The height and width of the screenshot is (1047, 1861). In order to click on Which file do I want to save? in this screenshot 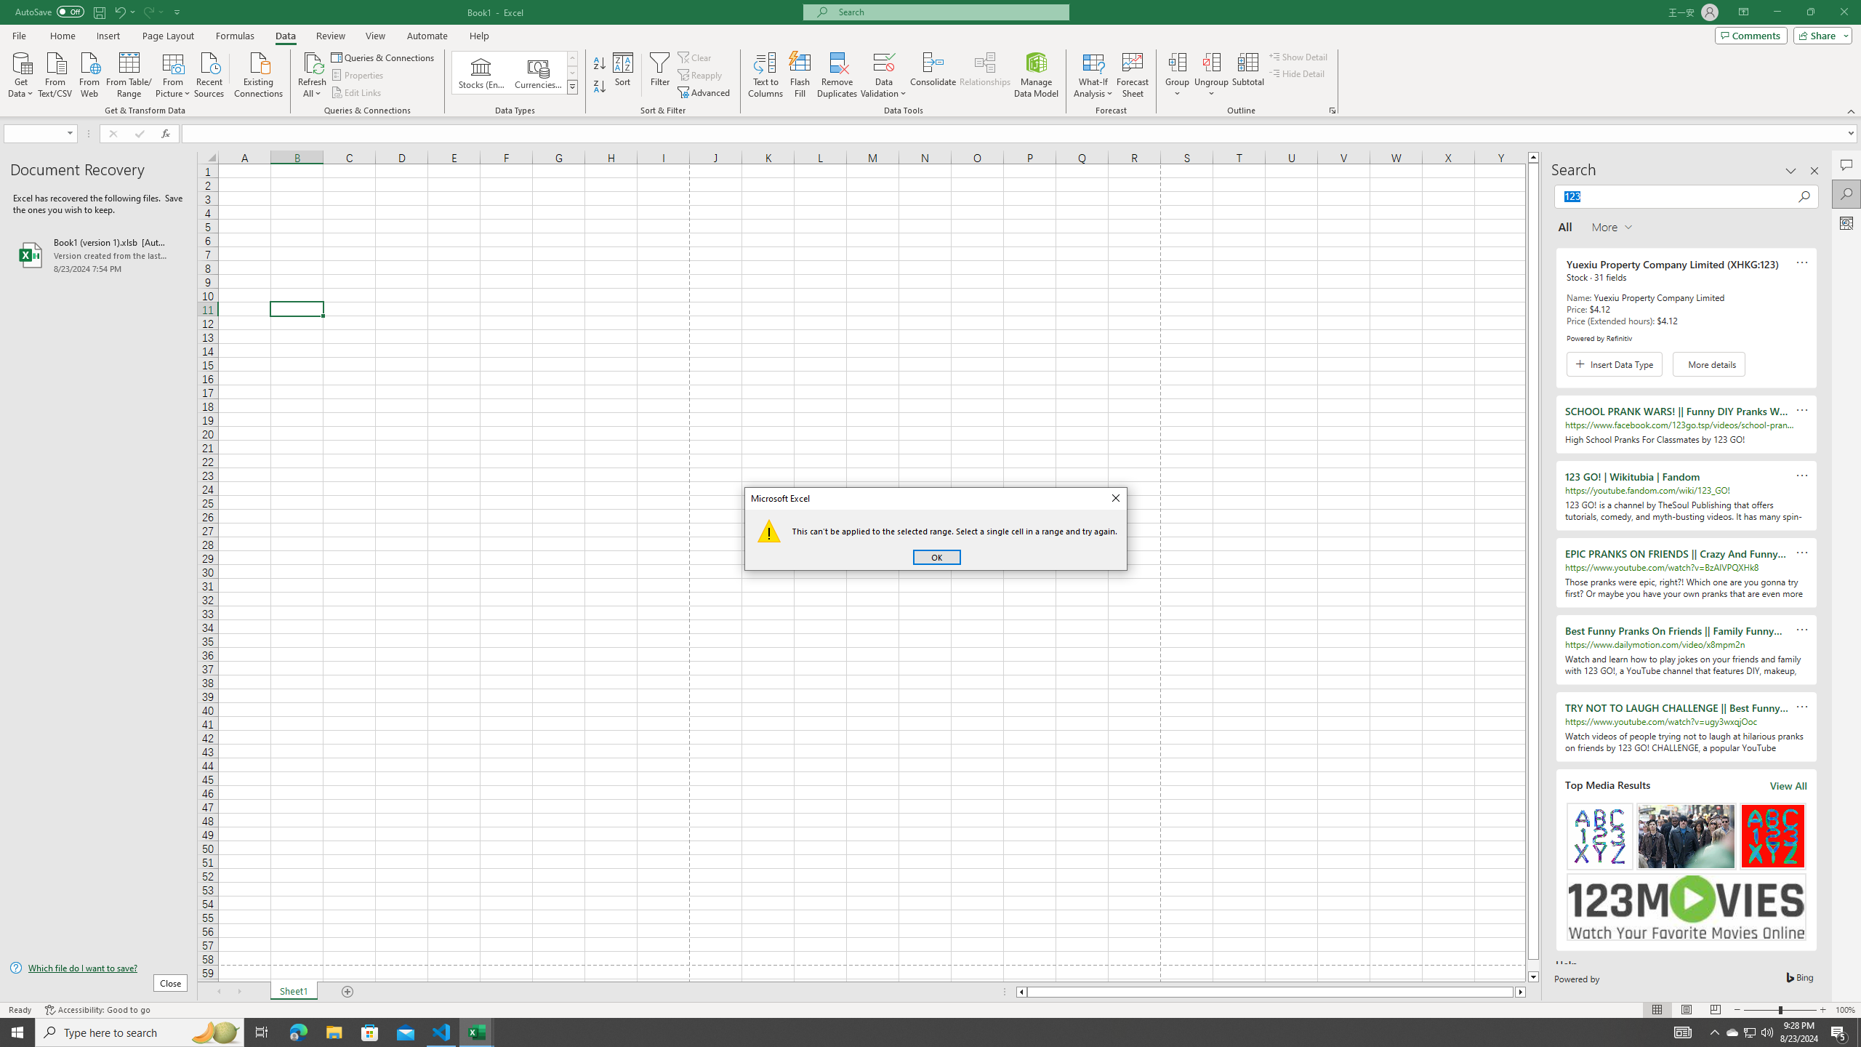, I will do `click(98, 968)`.